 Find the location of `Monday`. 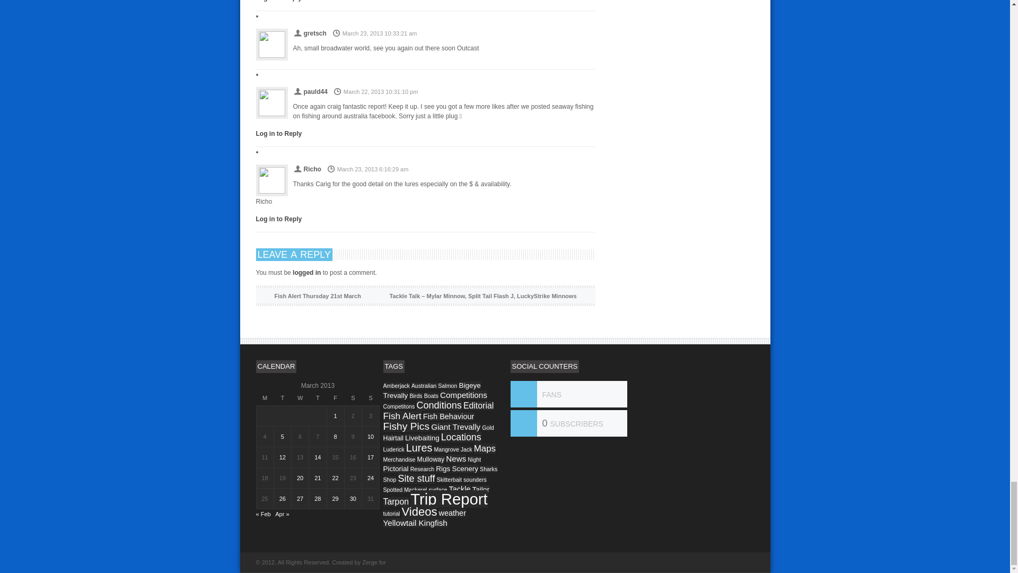

Monday is located at coordinates (265, 397).